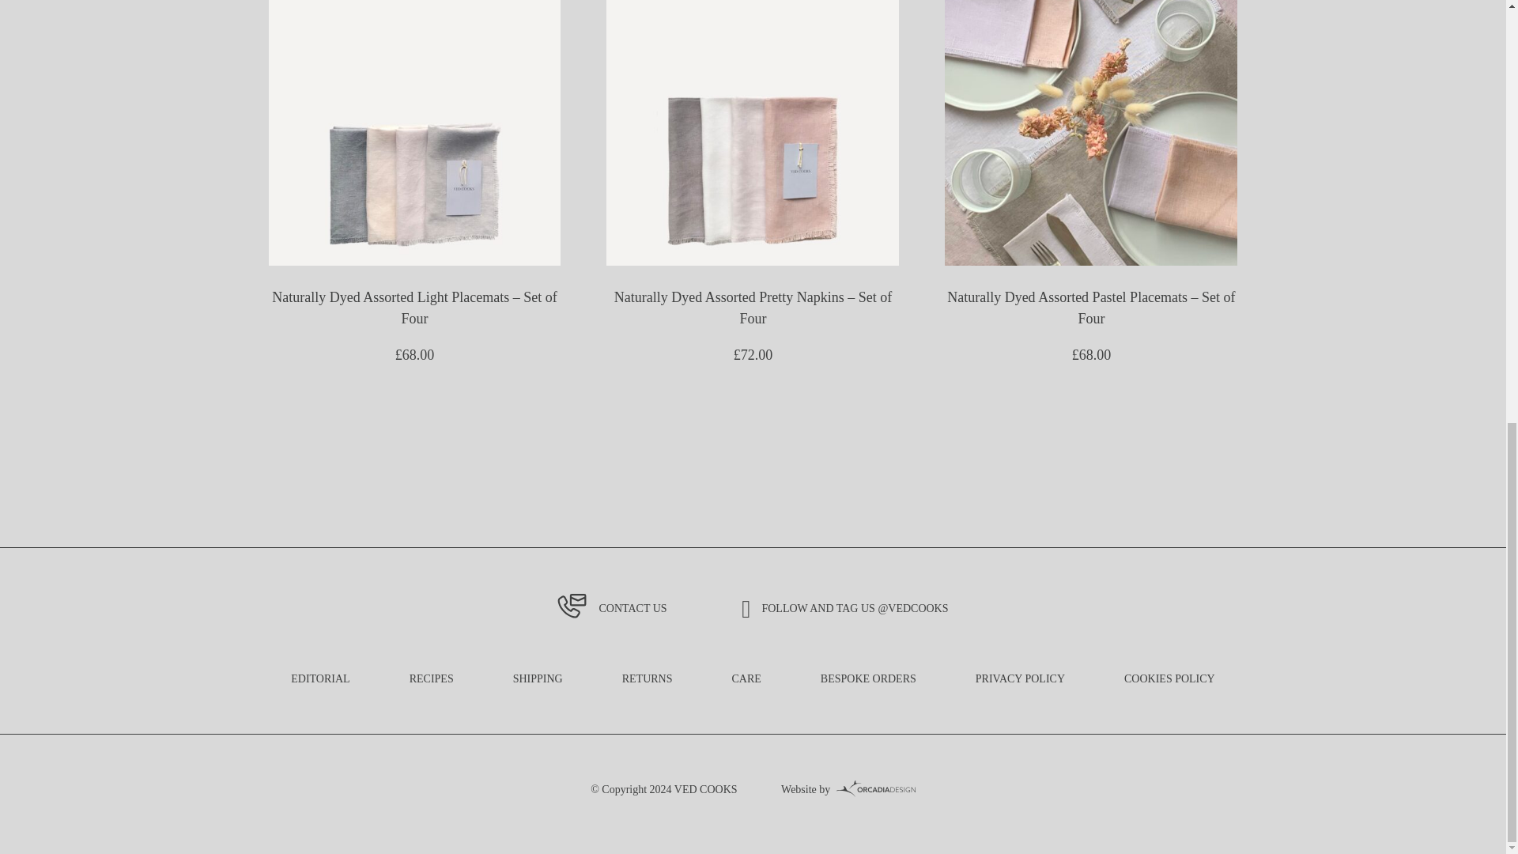 The image size is (1518, 854). Describe the element at coordinates (868, 679) in the screenshot. I see `BESPOKE ORDERS` at that location.